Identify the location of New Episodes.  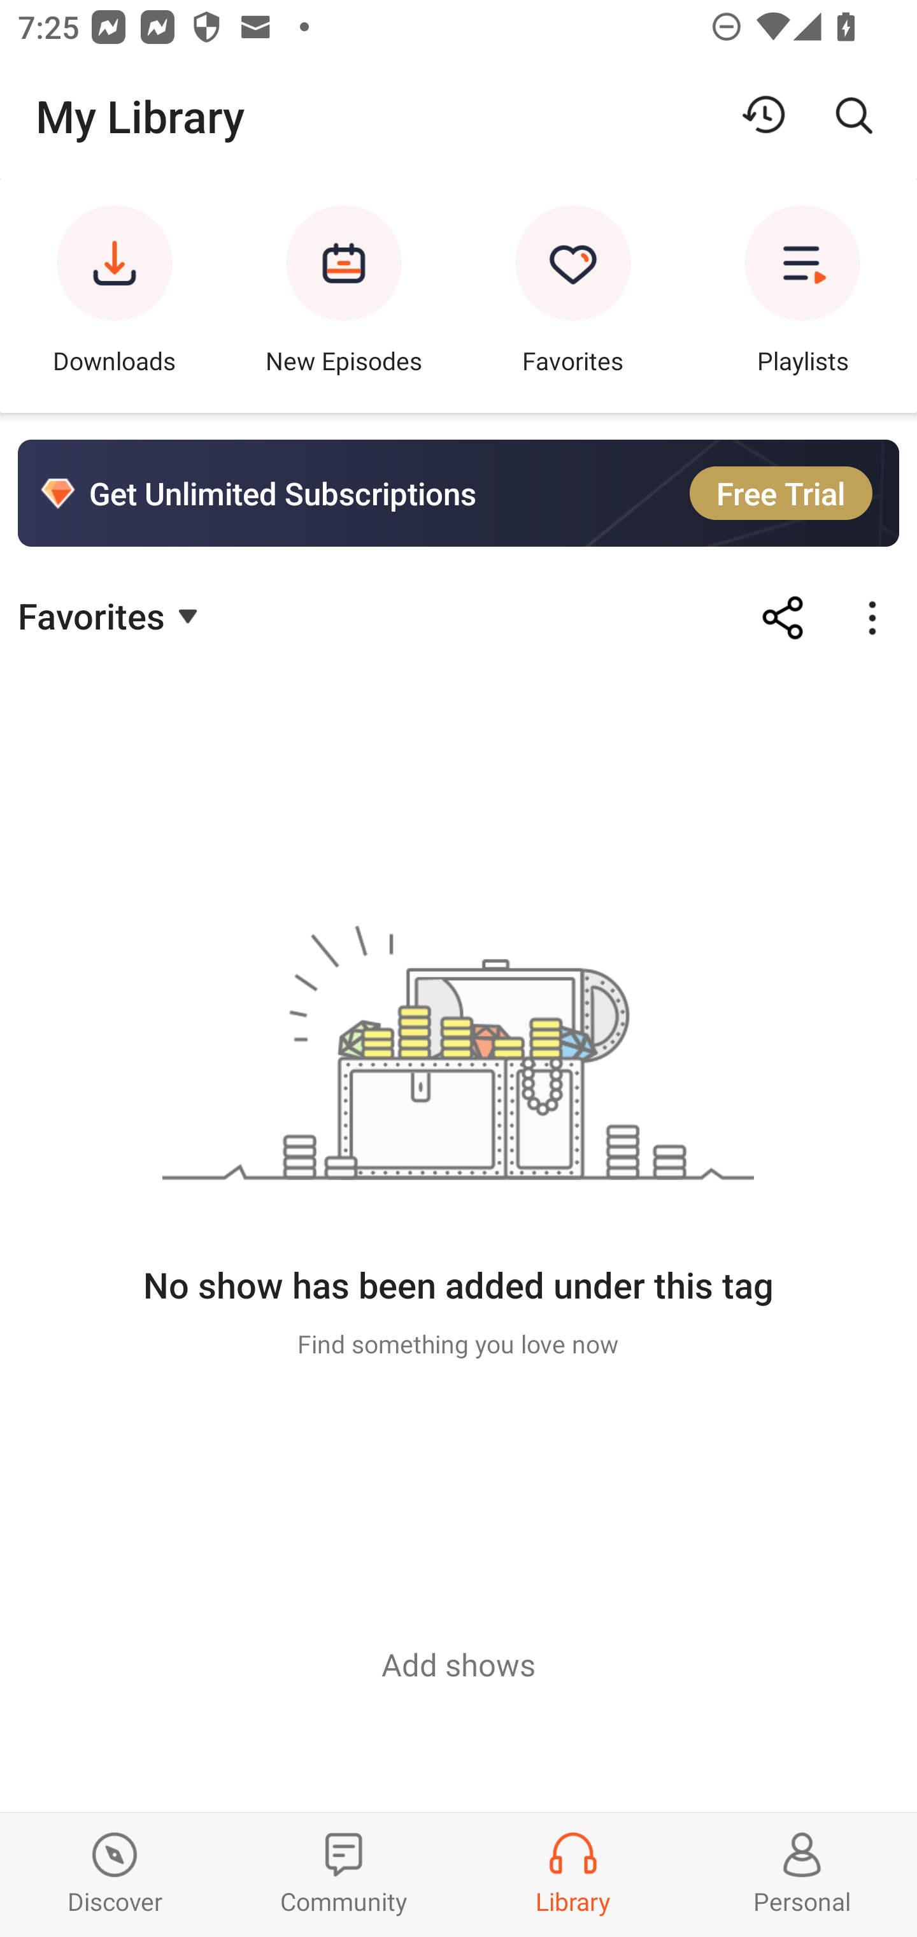
(344, 295).